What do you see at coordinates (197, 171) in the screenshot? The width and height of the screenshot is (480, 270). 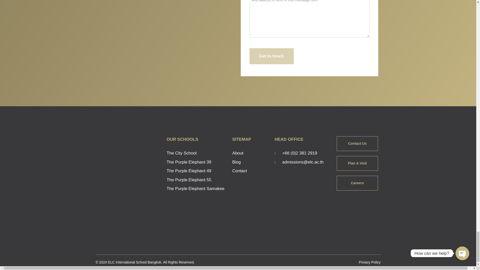 I see `The Purple Elephant 49` at bounding box center [197, 171].